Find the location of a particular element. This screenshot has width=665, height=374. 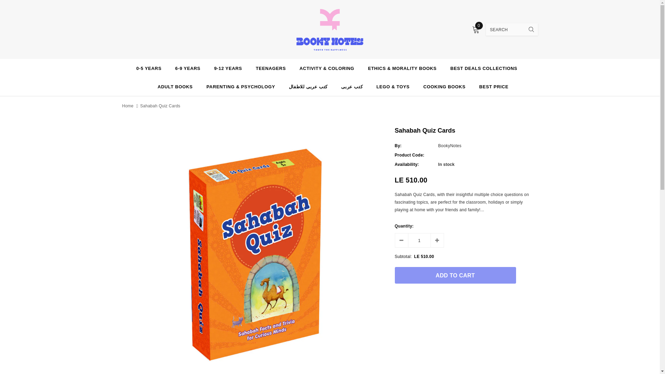

0 is located at coordinates (475, 30).